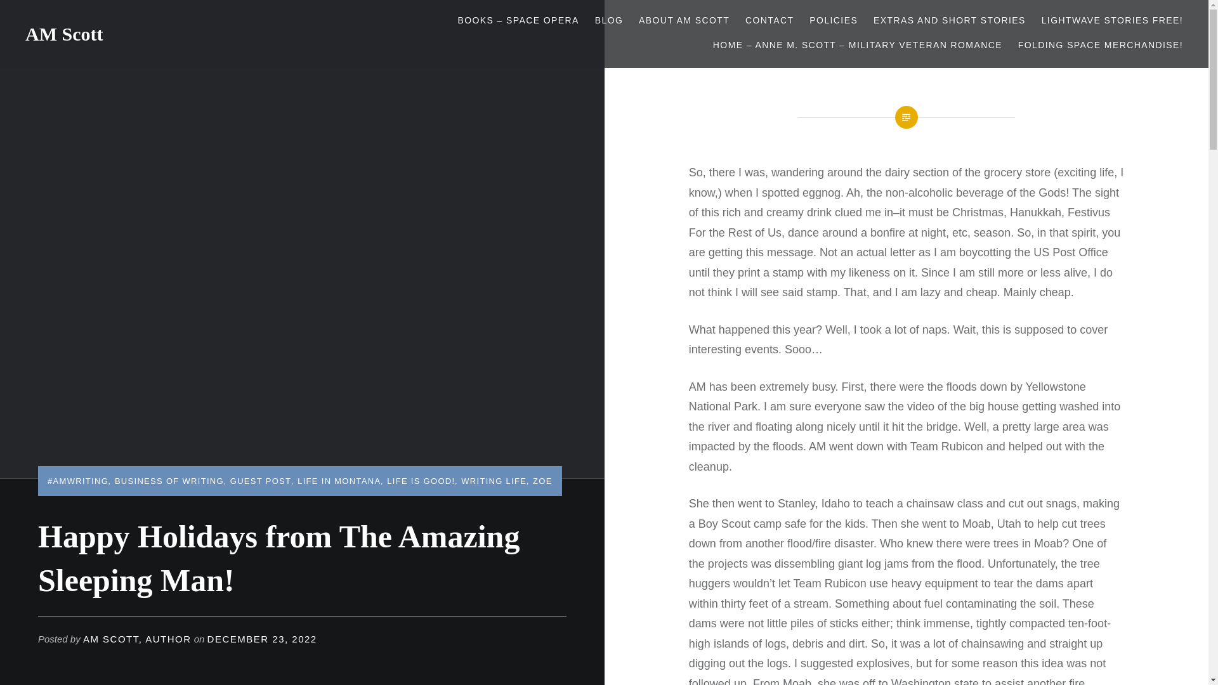 The width and height of the screenshot is (1218, 685). Describe the element at coordinates (238, 16) in the screenshot. I see `Search` at that location.